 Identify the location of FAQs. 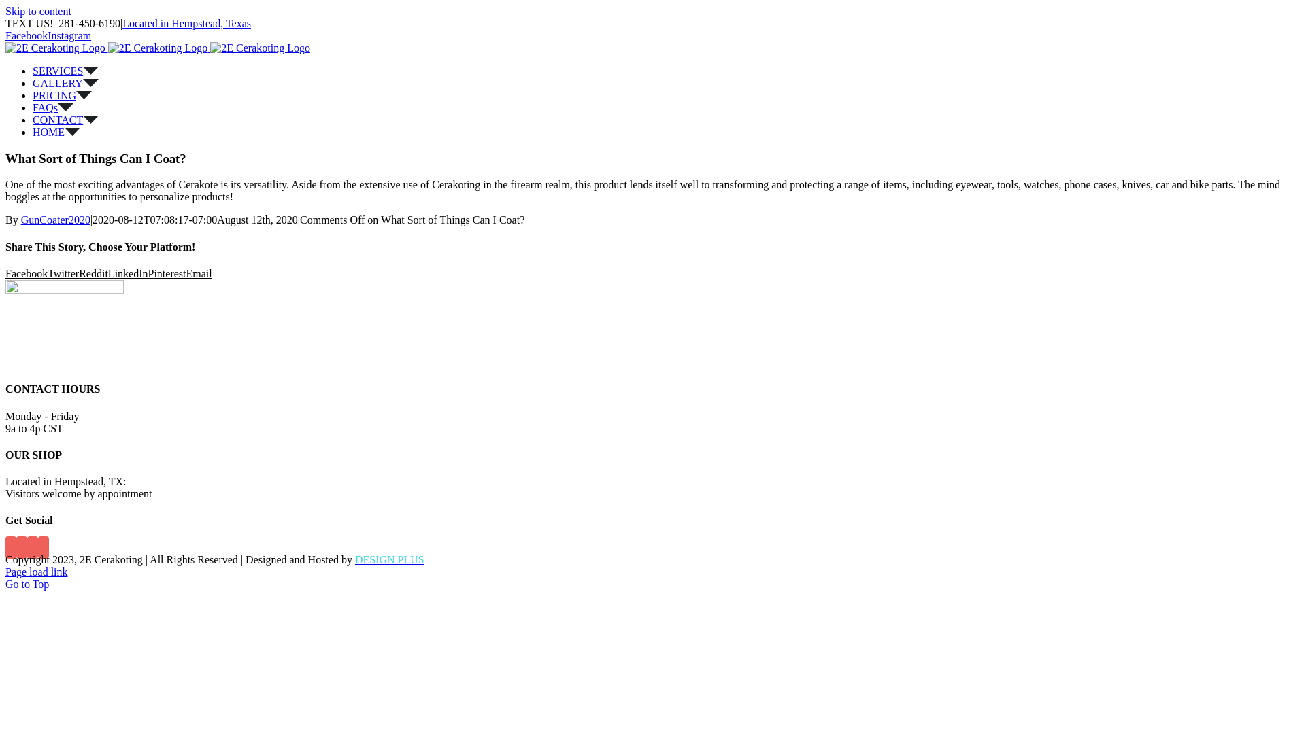
(53, 107).